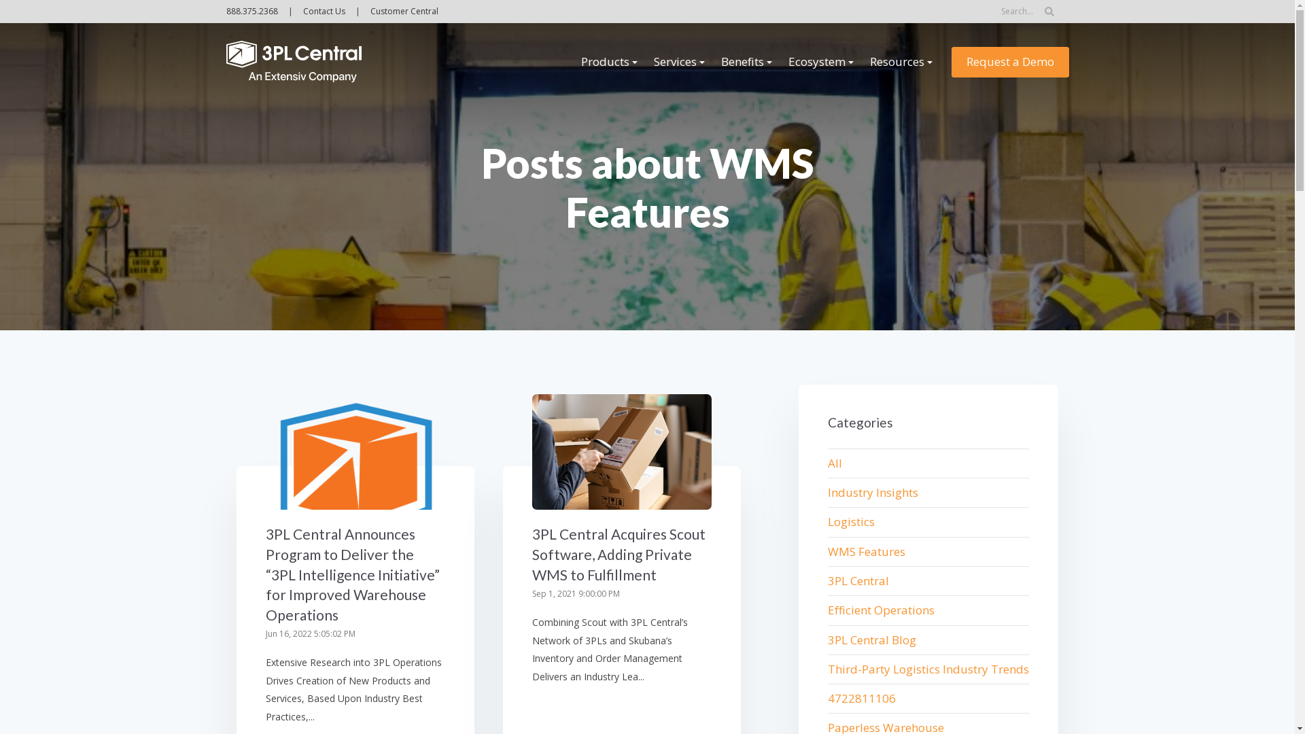 Image resolution: width=1305 pixels, height=734 pixels. Describe the element at coordinates (609, 62) in the screenshot. I see `Products` at that location.